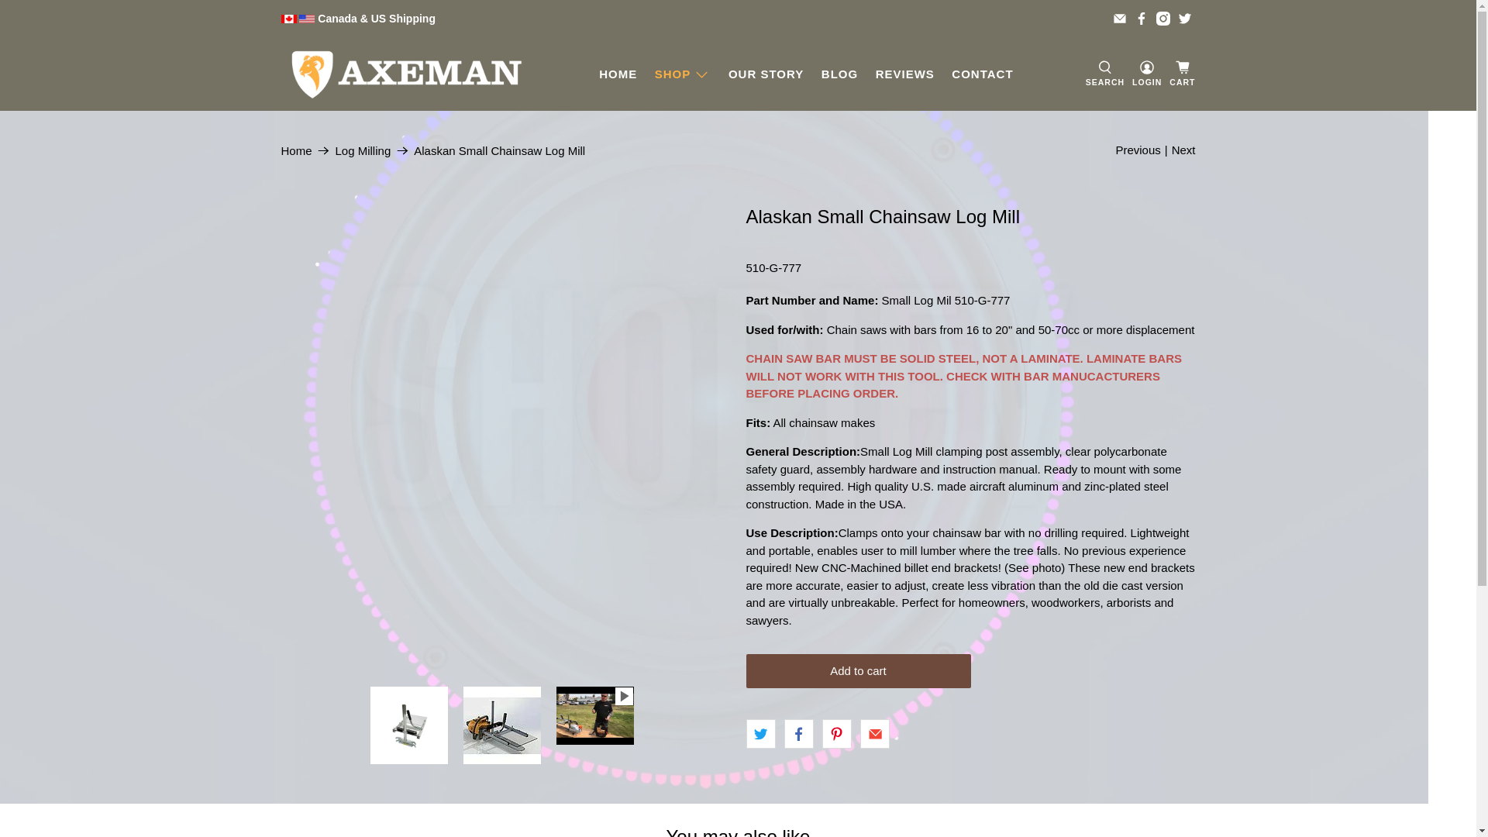  What do you see at coordinates (363, 150) in the screenshot?
I see `Log Milling` at bounding box center [363, 150].